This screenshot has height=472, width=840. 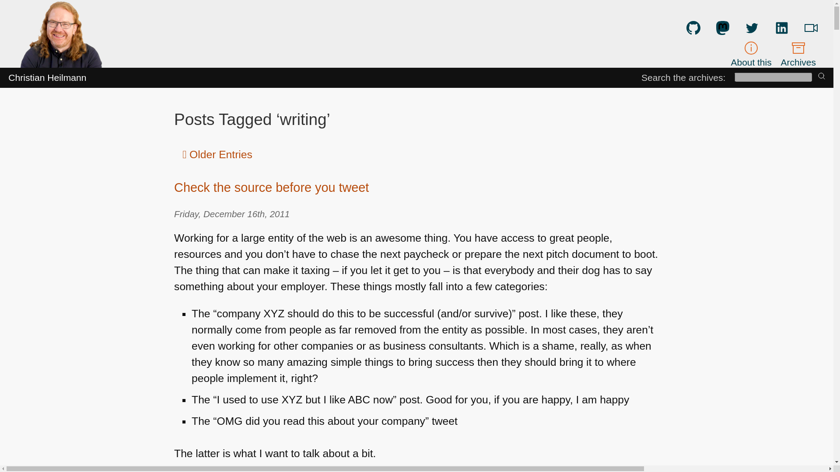 What do you see at coordinates (271, 187) in the screenshot?
I see `Check the source before you tweet` at bounding box center [271, 187].